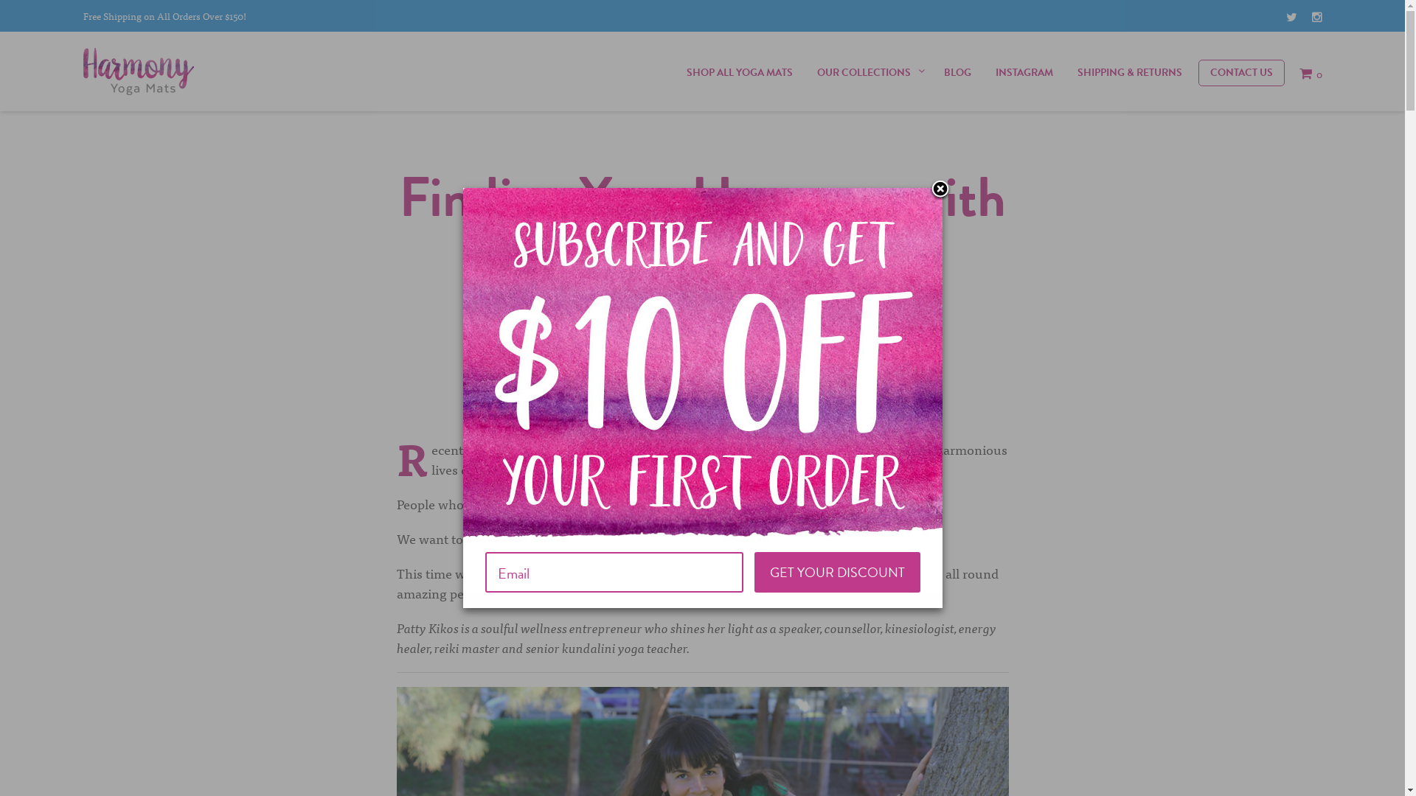 This screenshot has height=796, width=1416. I want to click on BLOG, so click(957, 73).